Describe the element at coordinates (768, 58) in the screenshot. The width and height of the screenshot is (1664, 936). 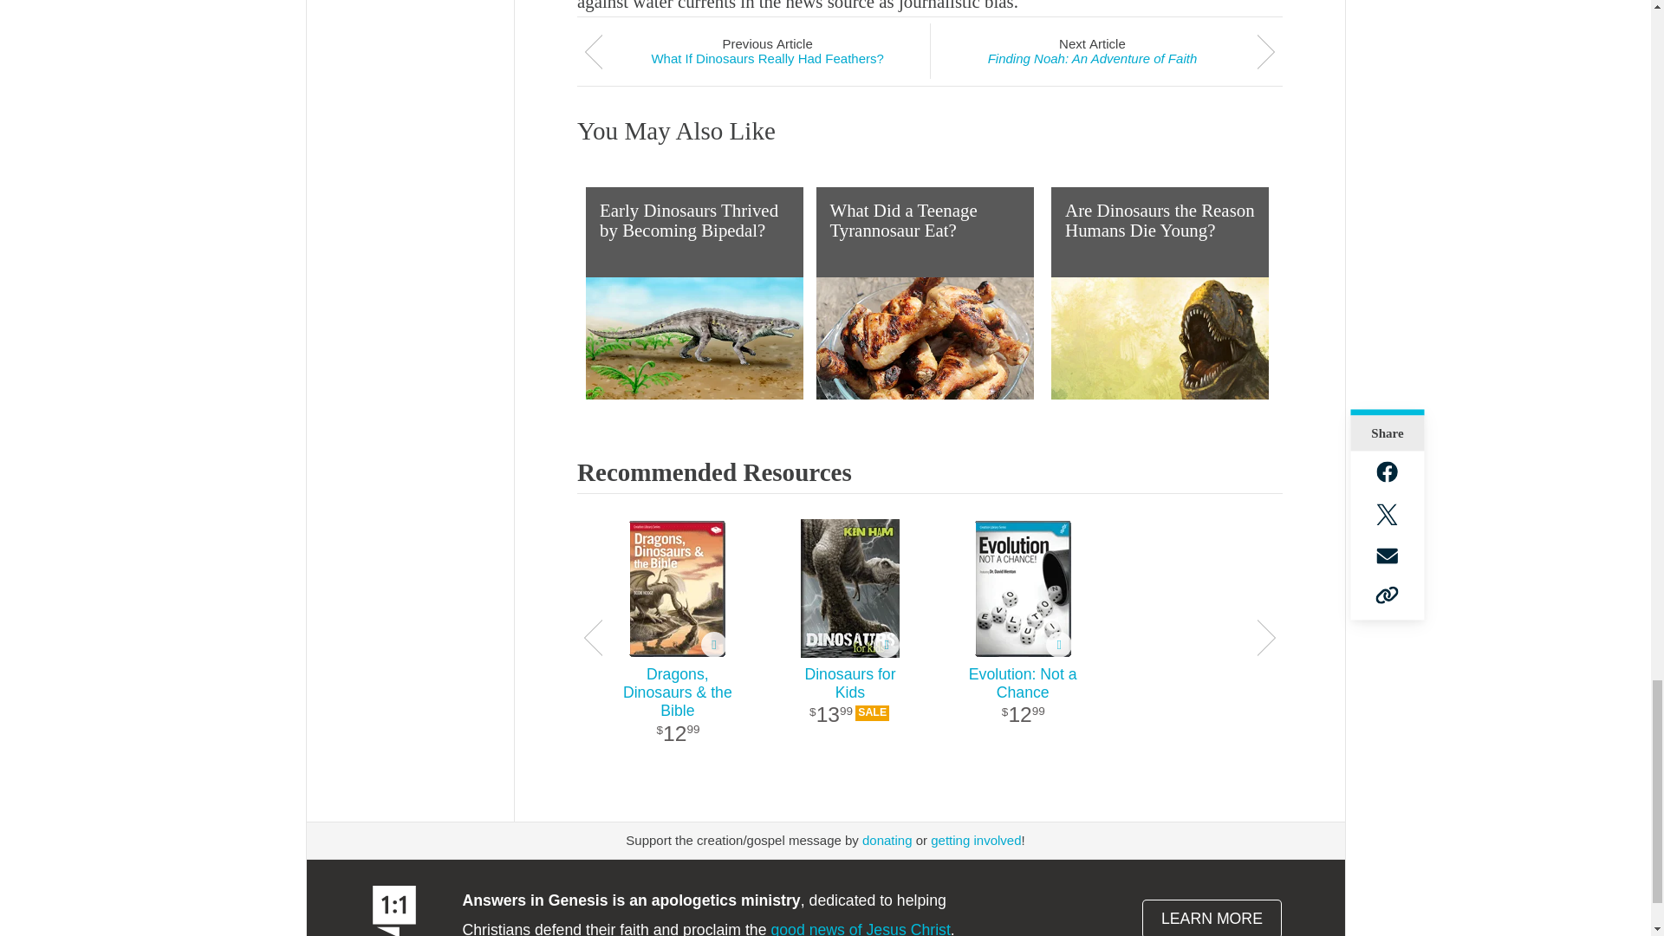
I see `What If Dinosaurs Really Had Feathers?` at that location.